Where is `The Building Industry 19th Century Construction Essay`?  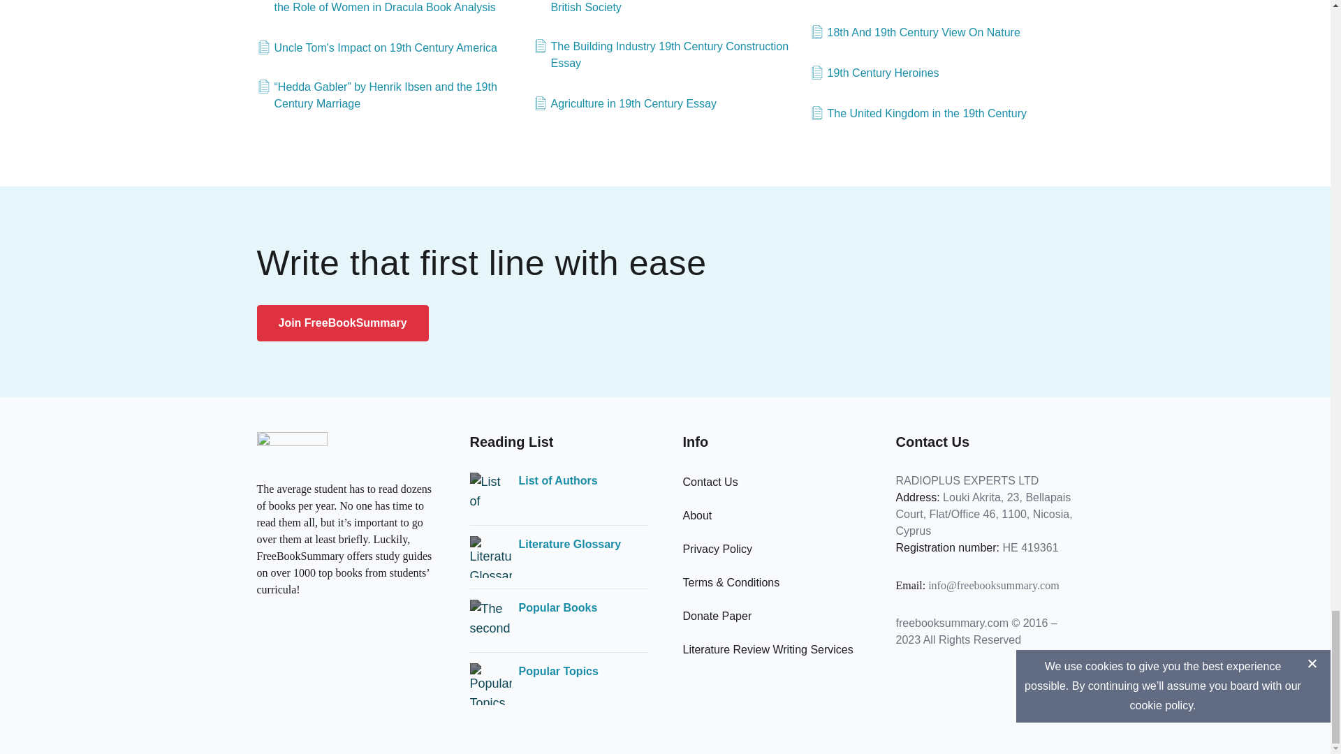
The Building Industry 19th Century Construction Essay is located at coordinates (666, 54).